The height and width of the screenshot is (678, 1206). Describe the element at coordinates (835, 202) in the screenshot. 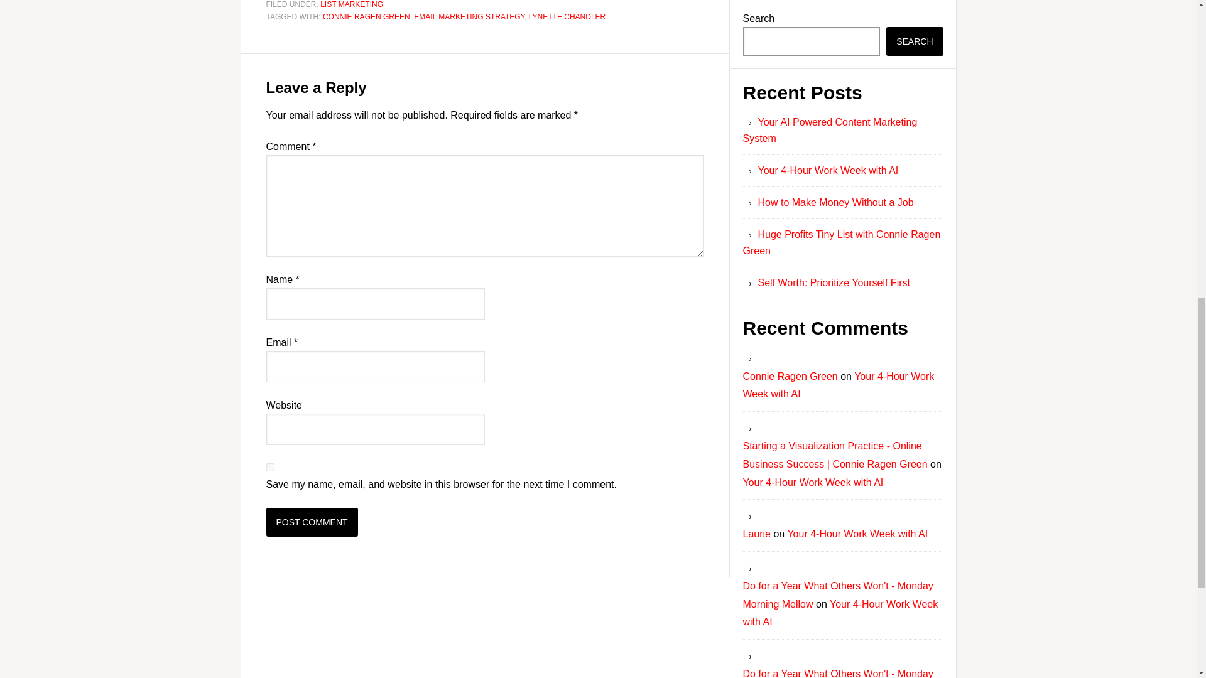

I see `How to Make Money Without a Job` at that location.